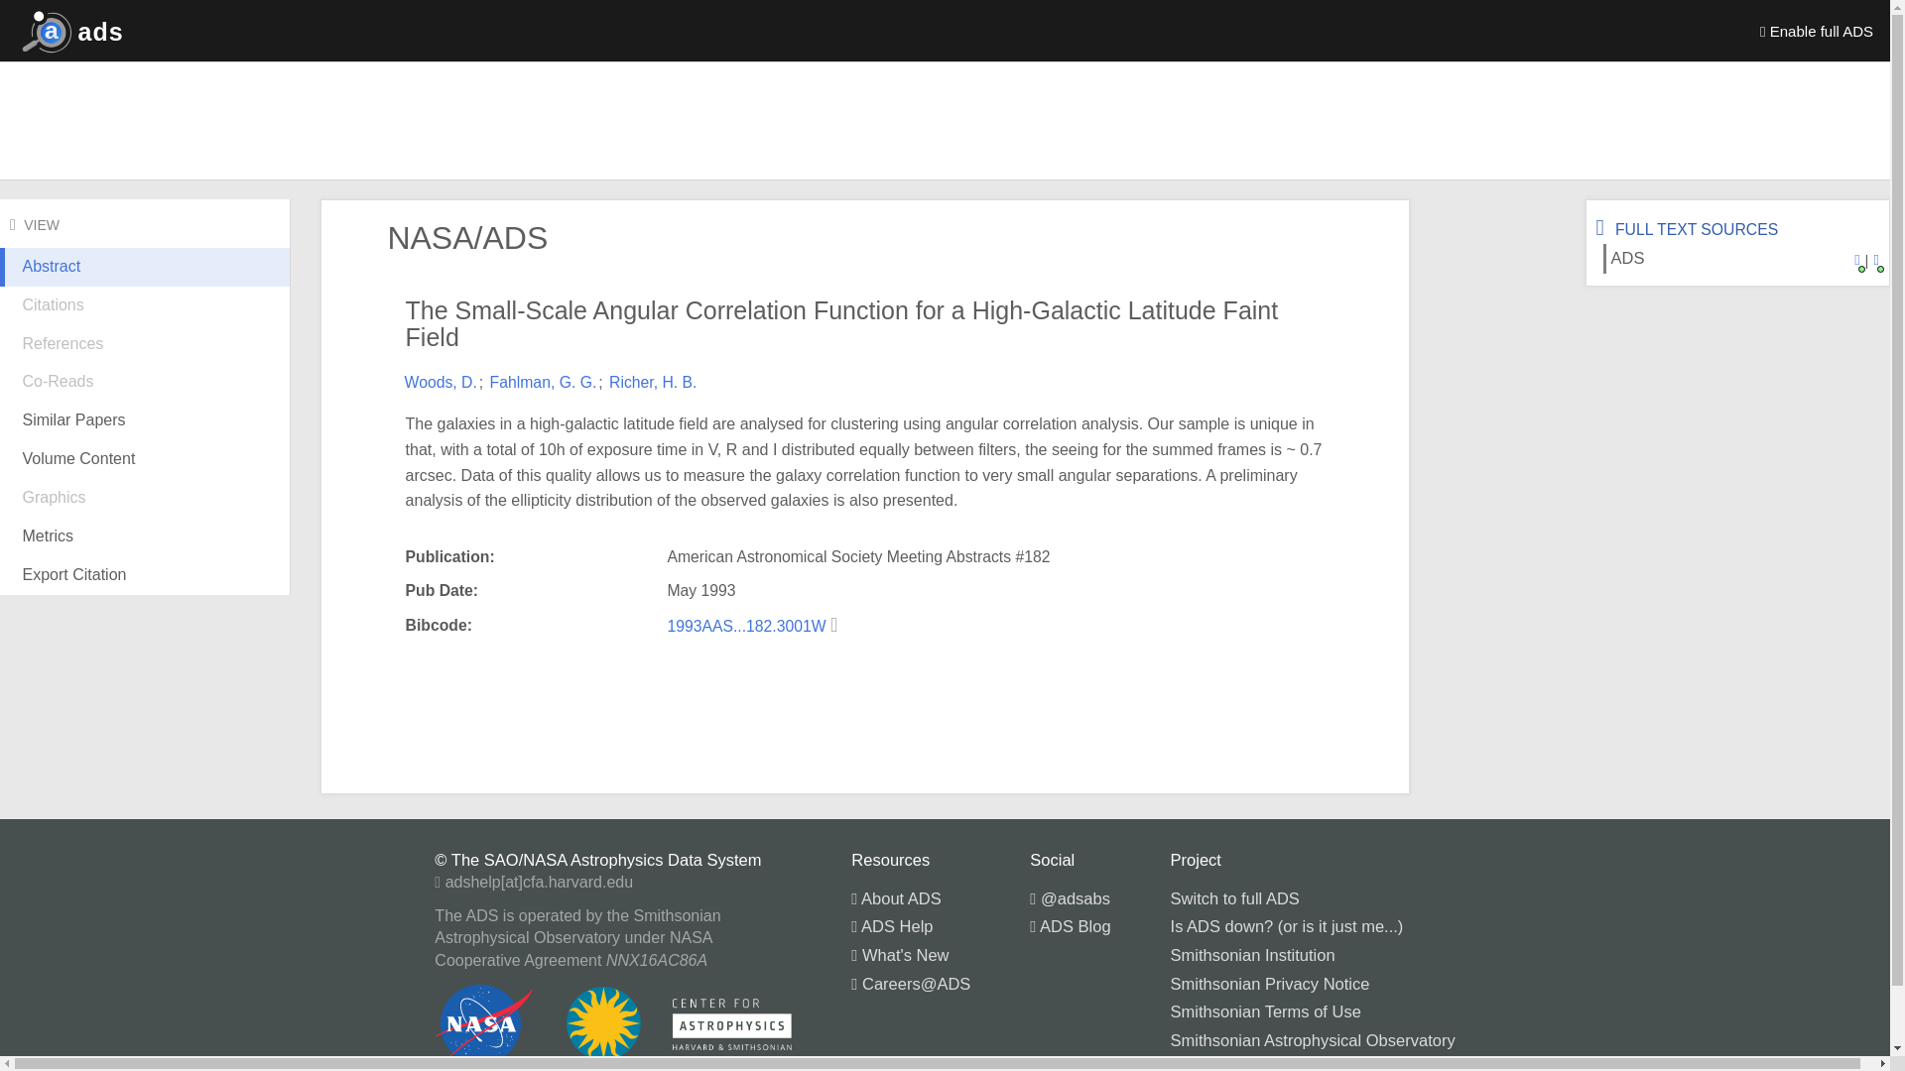  Describe the element at coordinates (145, 535) in the screenshot. I see `Metrics` at that location.